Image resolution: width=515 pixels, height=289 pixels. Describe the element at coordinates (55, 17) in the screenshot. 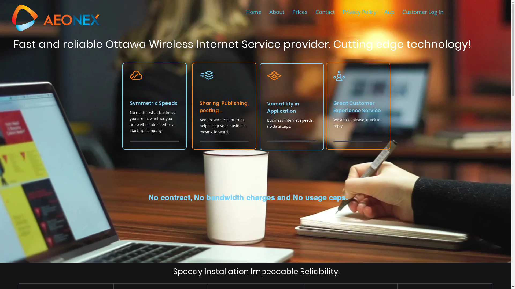

I see `aeonex2.png` at that location.